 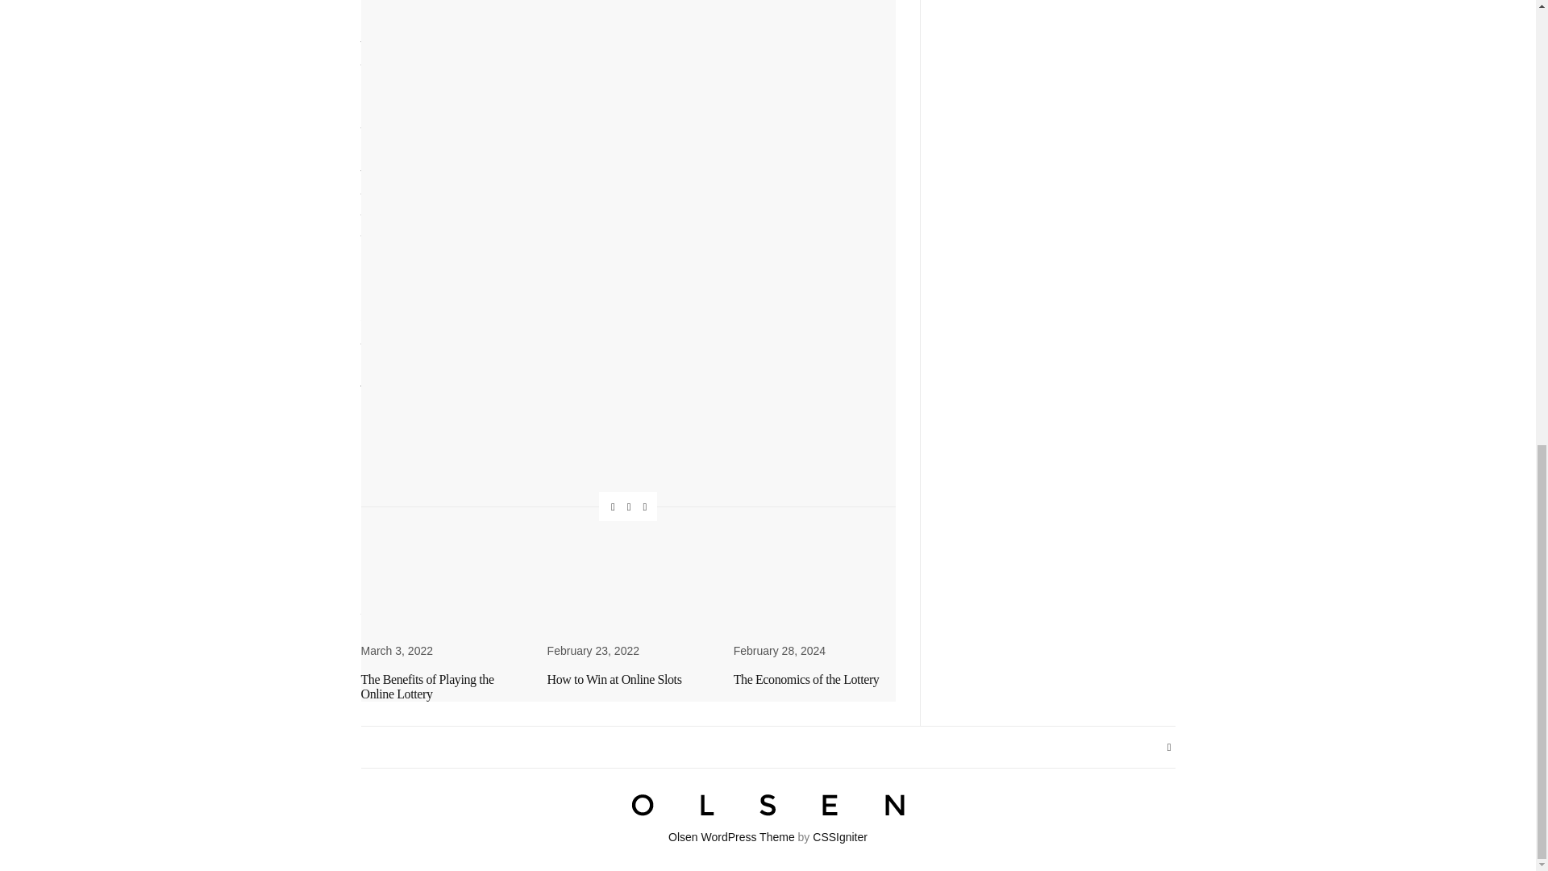 What do you see at coordinates (732, 837) in the screenshot?
I see `Blogging theme for WordPress` at bounding box center [732, 837].